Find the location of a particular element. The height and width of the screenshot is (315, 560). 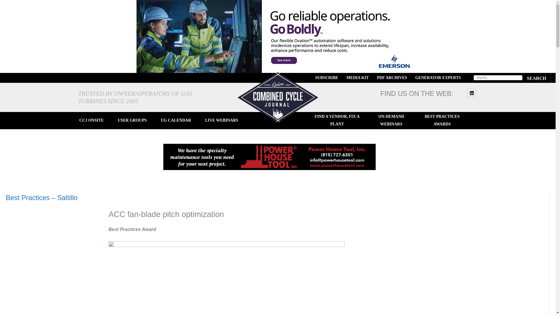

SUBSCRIBE is located at coordinates (326, 78).